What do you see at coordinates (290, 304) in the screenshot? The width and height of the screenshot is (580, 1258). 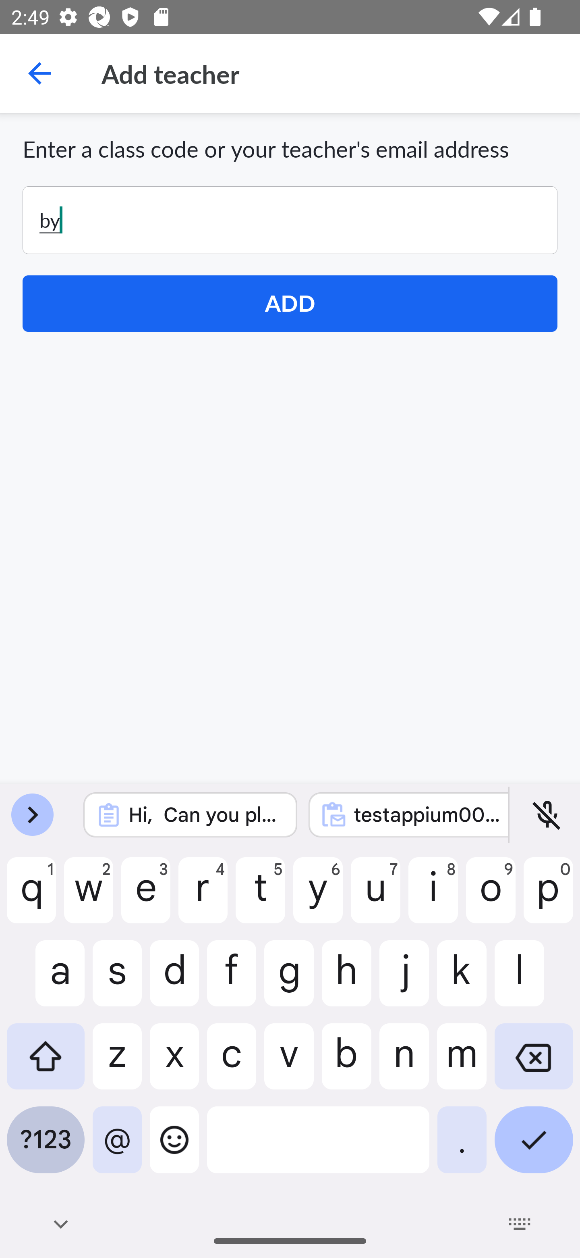 I see `ADD` at bounding box center [290, 304].